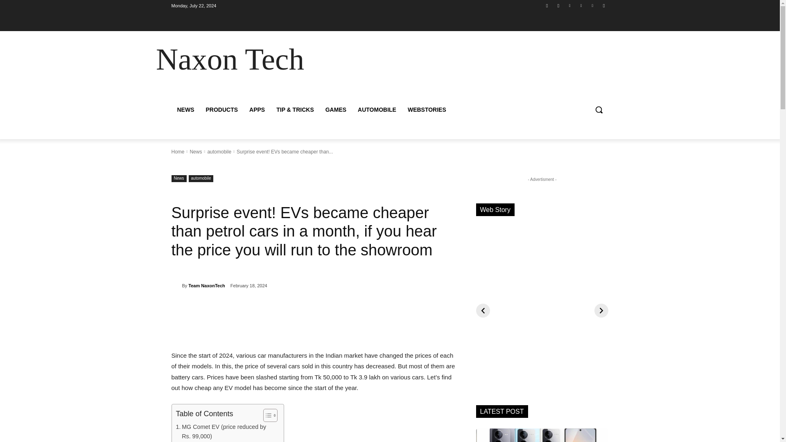 Image resolution: width=786 pixels, height=442 pixels. I want to click on News, so click(196, 151).